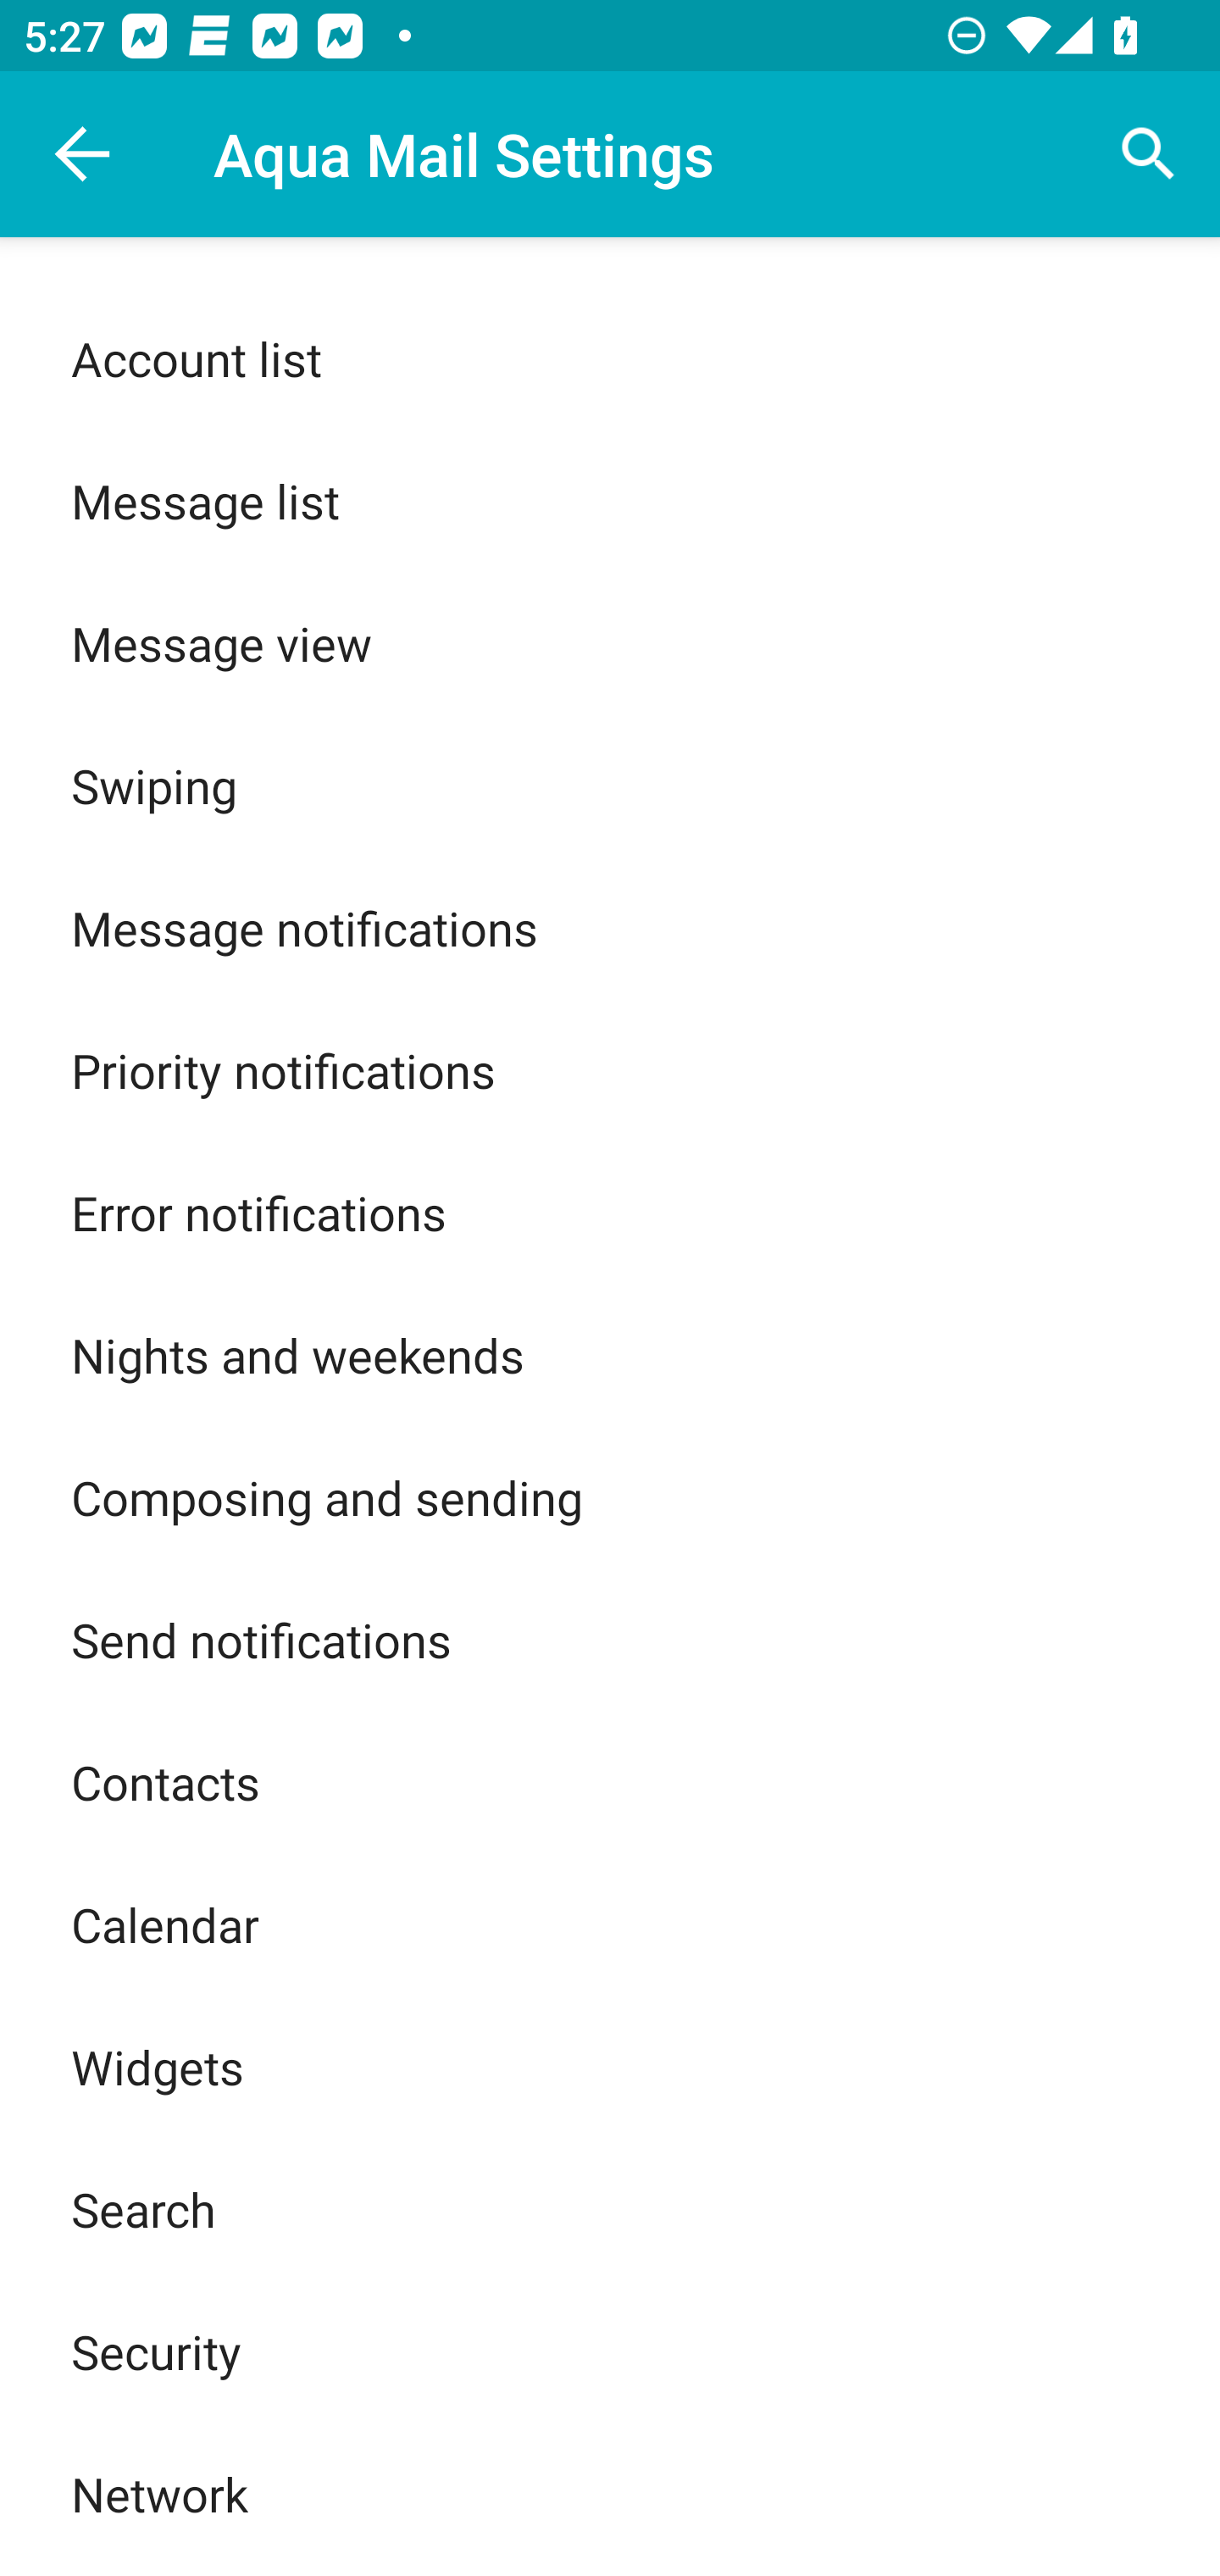  What do you see at coordinates (610, 642) in the screenshot?
I see `Message view` at bounding box center [610, 642].